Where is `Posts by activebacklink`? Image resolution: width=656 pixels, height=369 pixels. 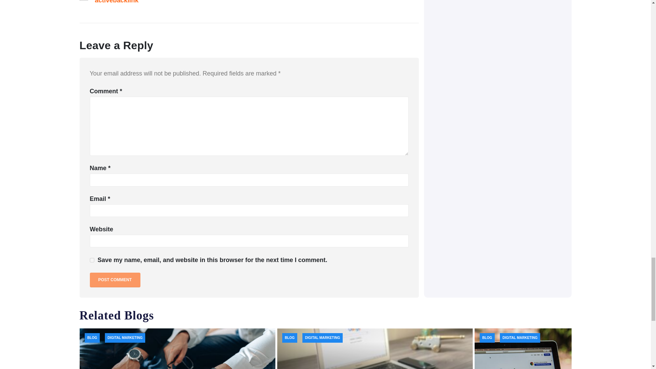
Posts by activebacklink is located at coordinates (117, 2).